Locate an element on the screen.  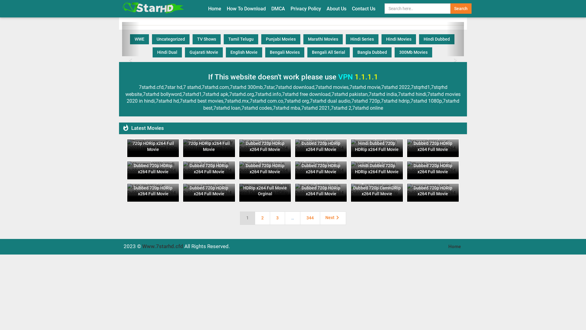
Contact Us is located at coordinates (364, 9).